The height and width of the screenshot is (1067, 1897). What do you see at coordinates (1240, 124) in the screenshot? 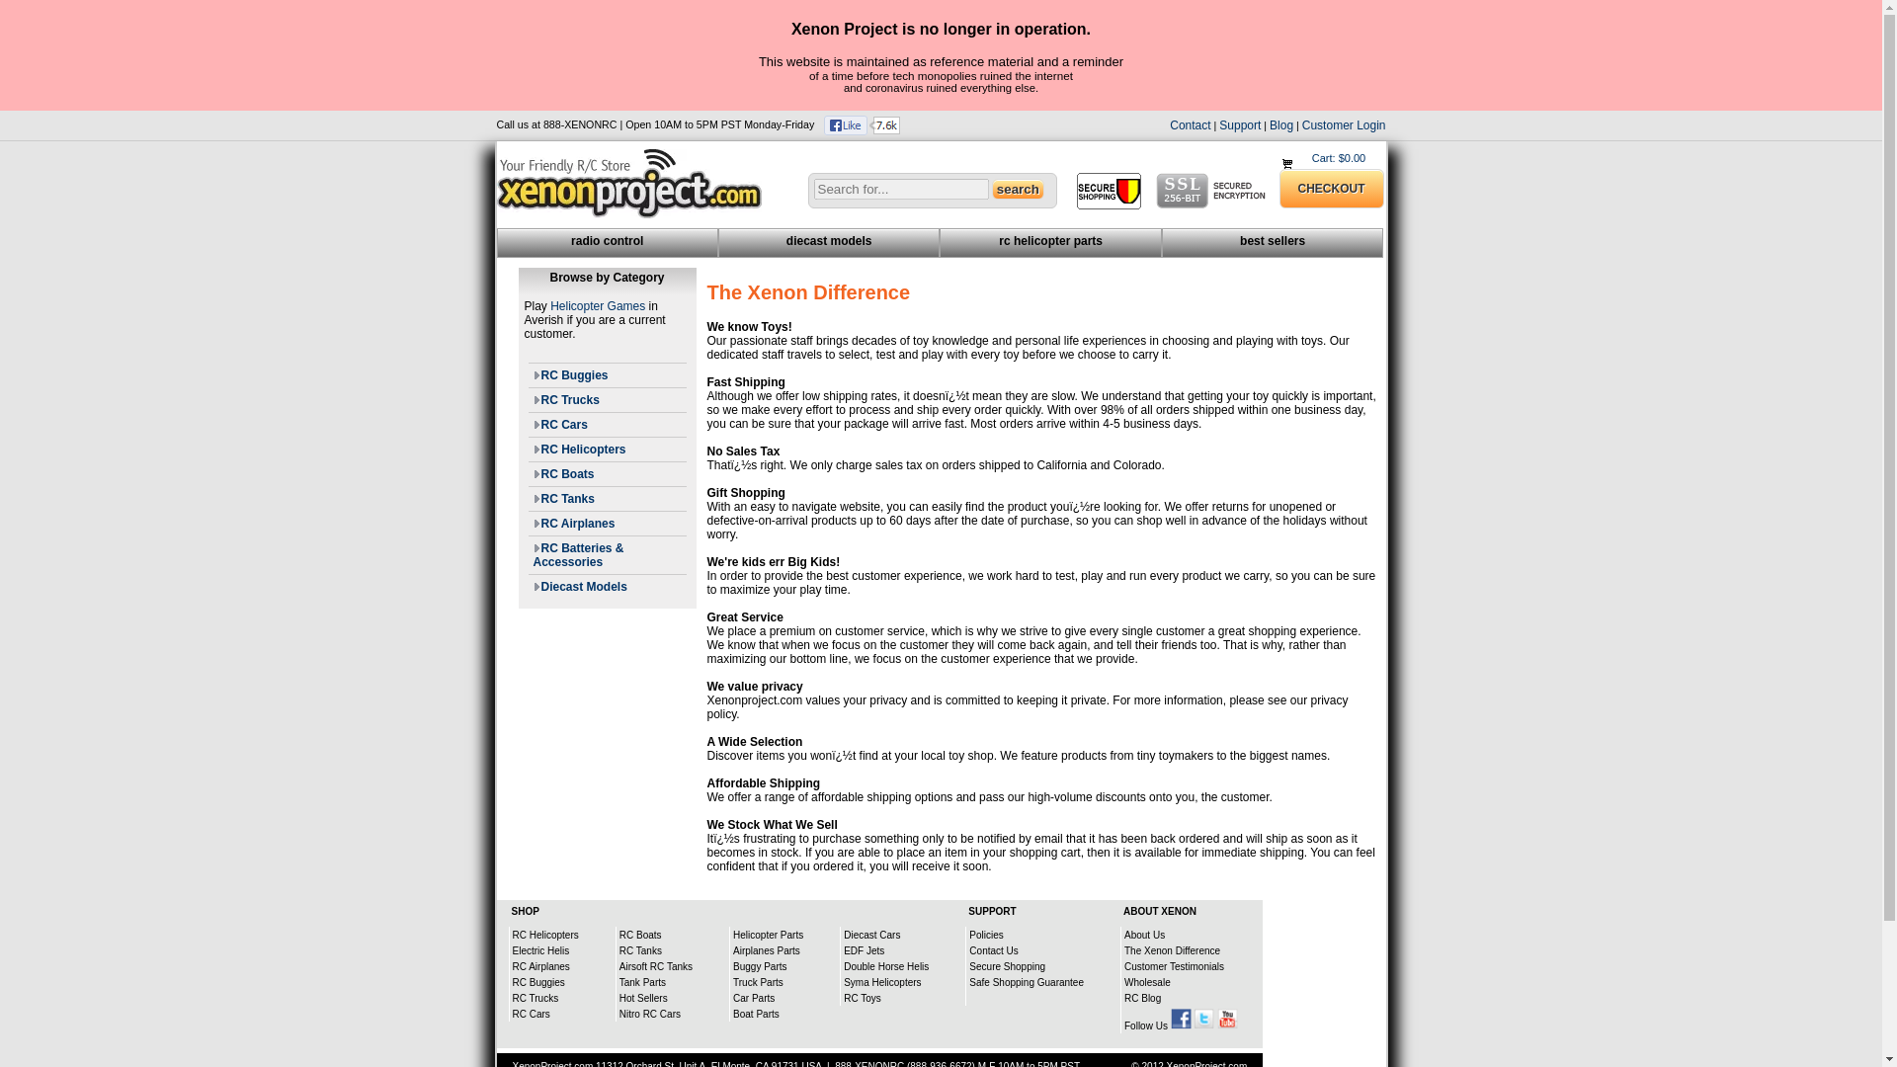
I see `Support` at bounding box center [1240, 124].